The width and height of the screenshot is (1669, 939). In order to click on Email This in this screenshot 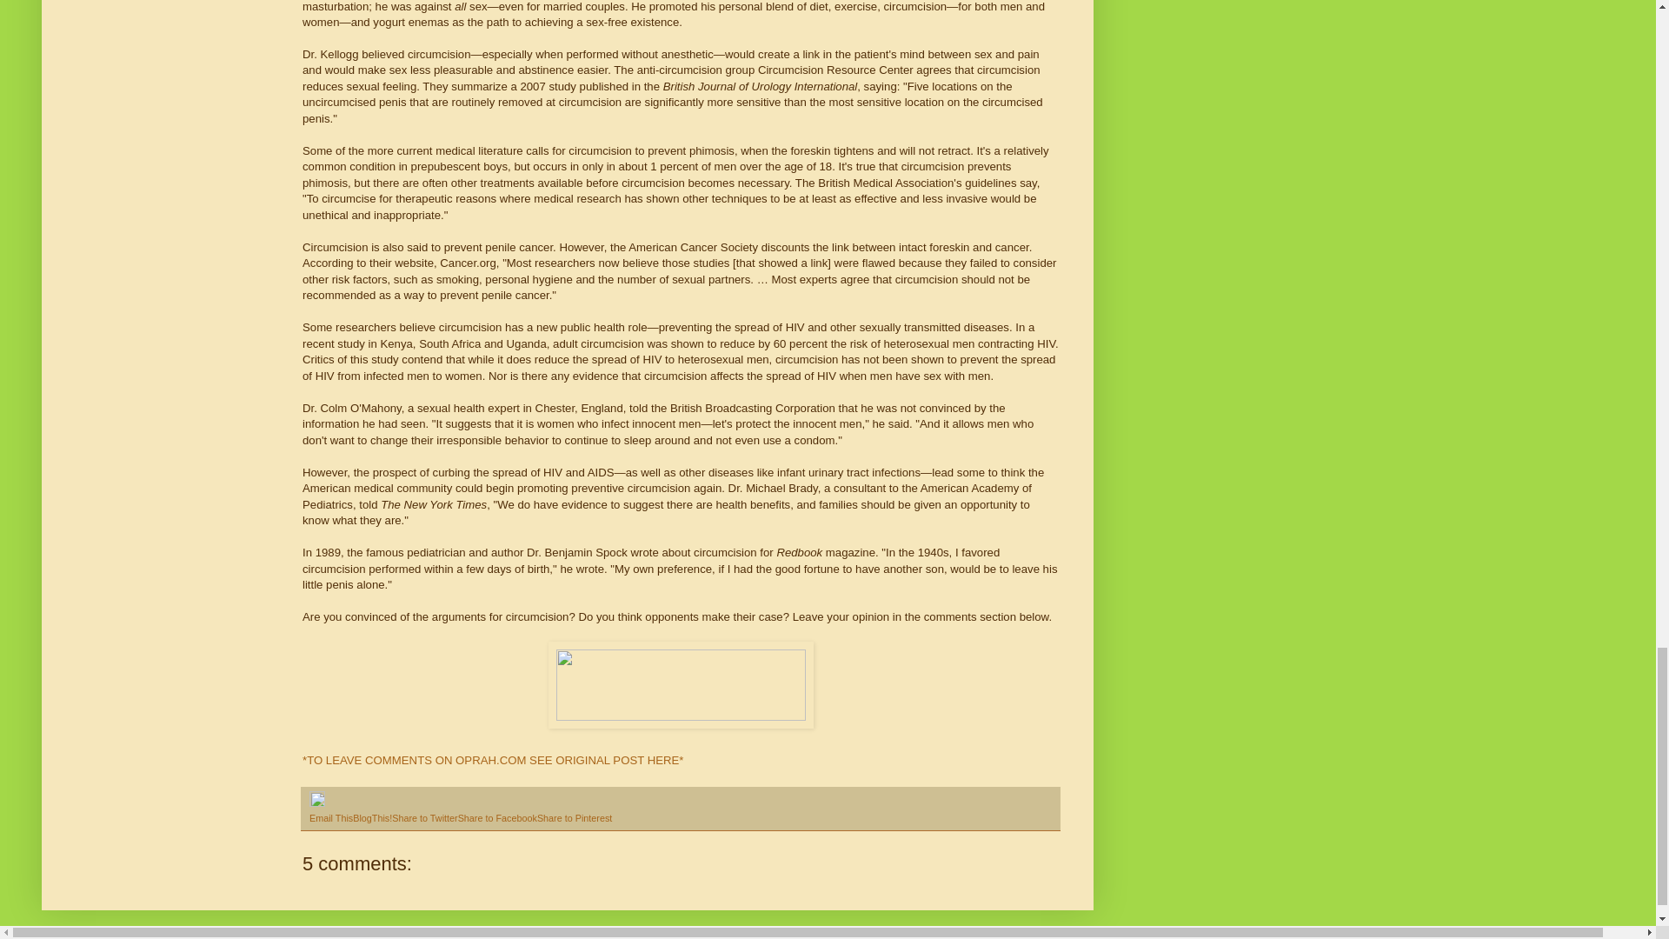, I will do `click(330, 818)`.